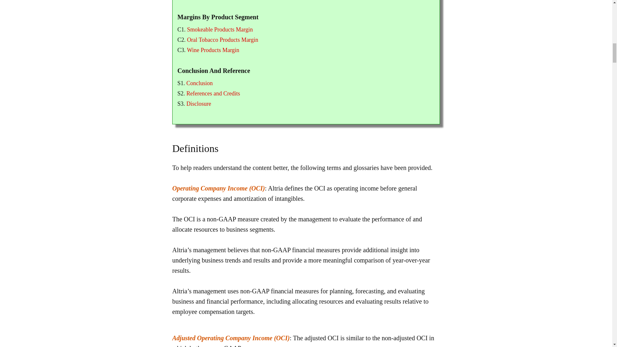  Describe the element at coordinates (213, 93) in the screenshot. I see `References and Credits` at that location.